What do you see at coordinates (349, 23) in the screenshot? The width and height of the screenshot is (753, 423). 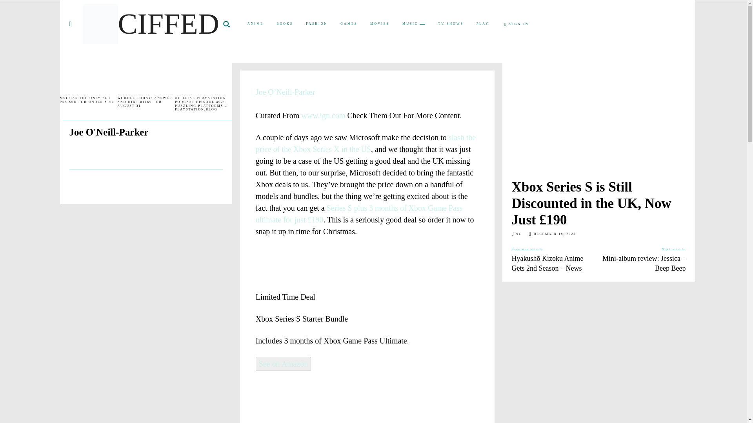 I see `GAMES` at bounding box center [349, 23].